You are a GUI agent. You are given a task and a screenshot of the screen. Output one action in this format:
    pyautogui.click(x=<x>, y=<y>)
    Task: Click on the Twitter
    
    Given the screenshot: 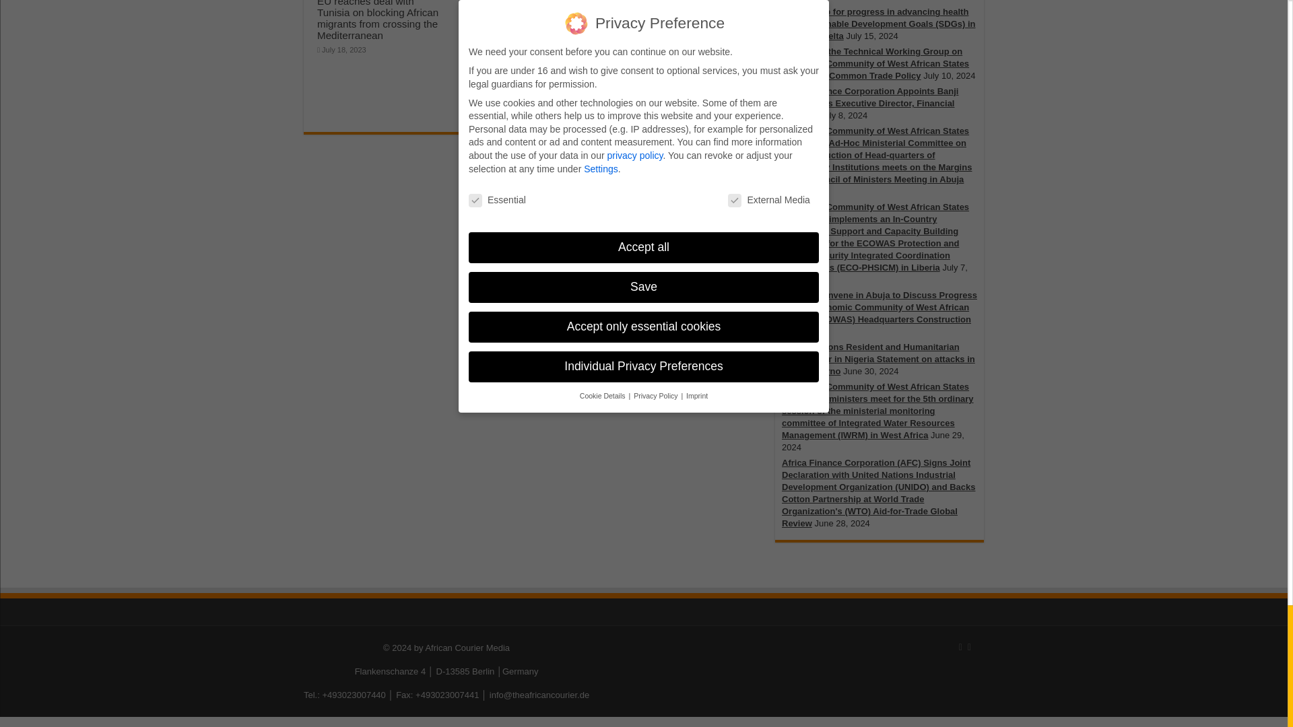 What is the action you would take?
    pyautogui.click(x=968, y=648)
    